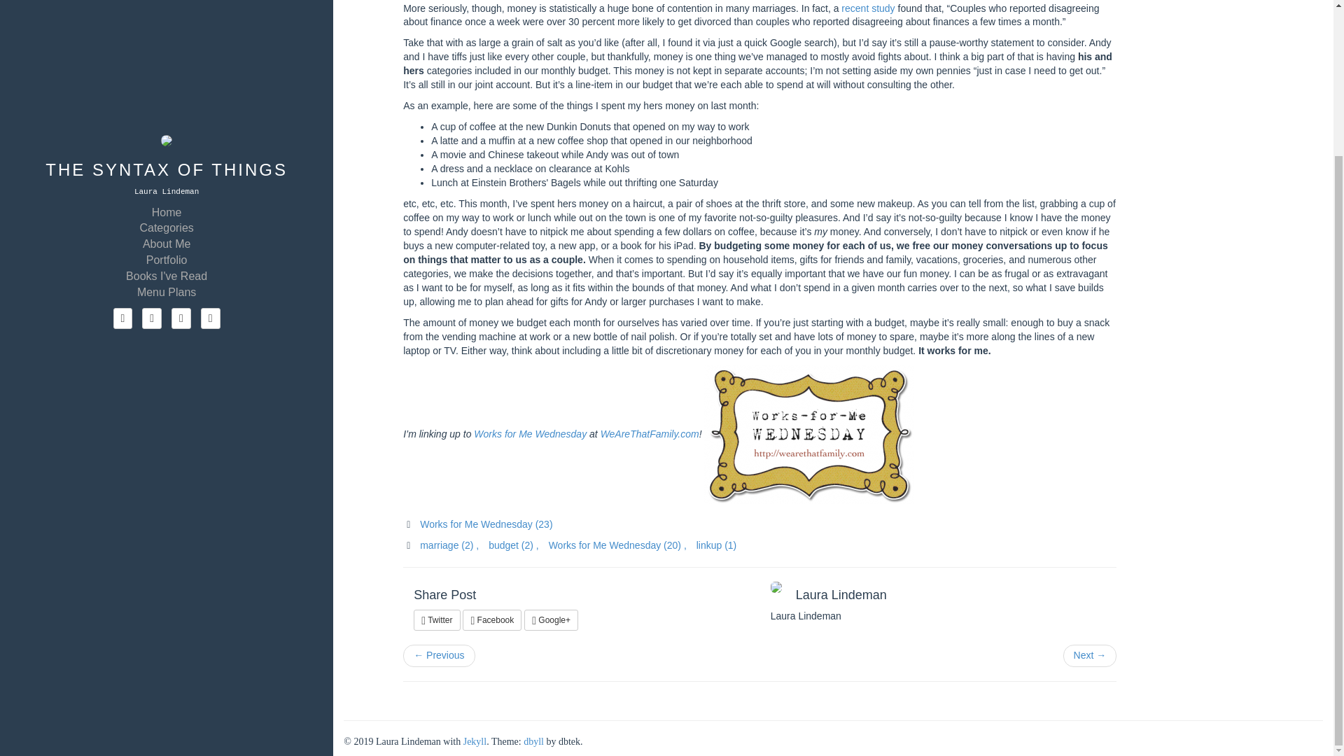 The height and width of the screenshot is (756, 1344). What do you see at coordinates (167, 88) in the screenshot?
I see `Books I've Read` at bounding box center [167, 88].